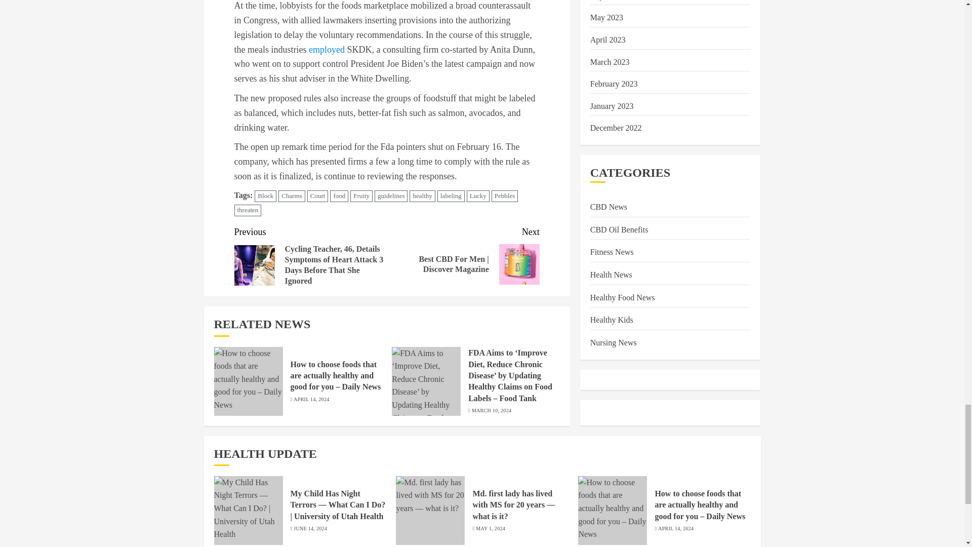 The width and height of the screenshot is (972, 547). What do you see at coordinates (361, 196) in the screenshot?
I see `Fruity` at bounding box center [361, 196].